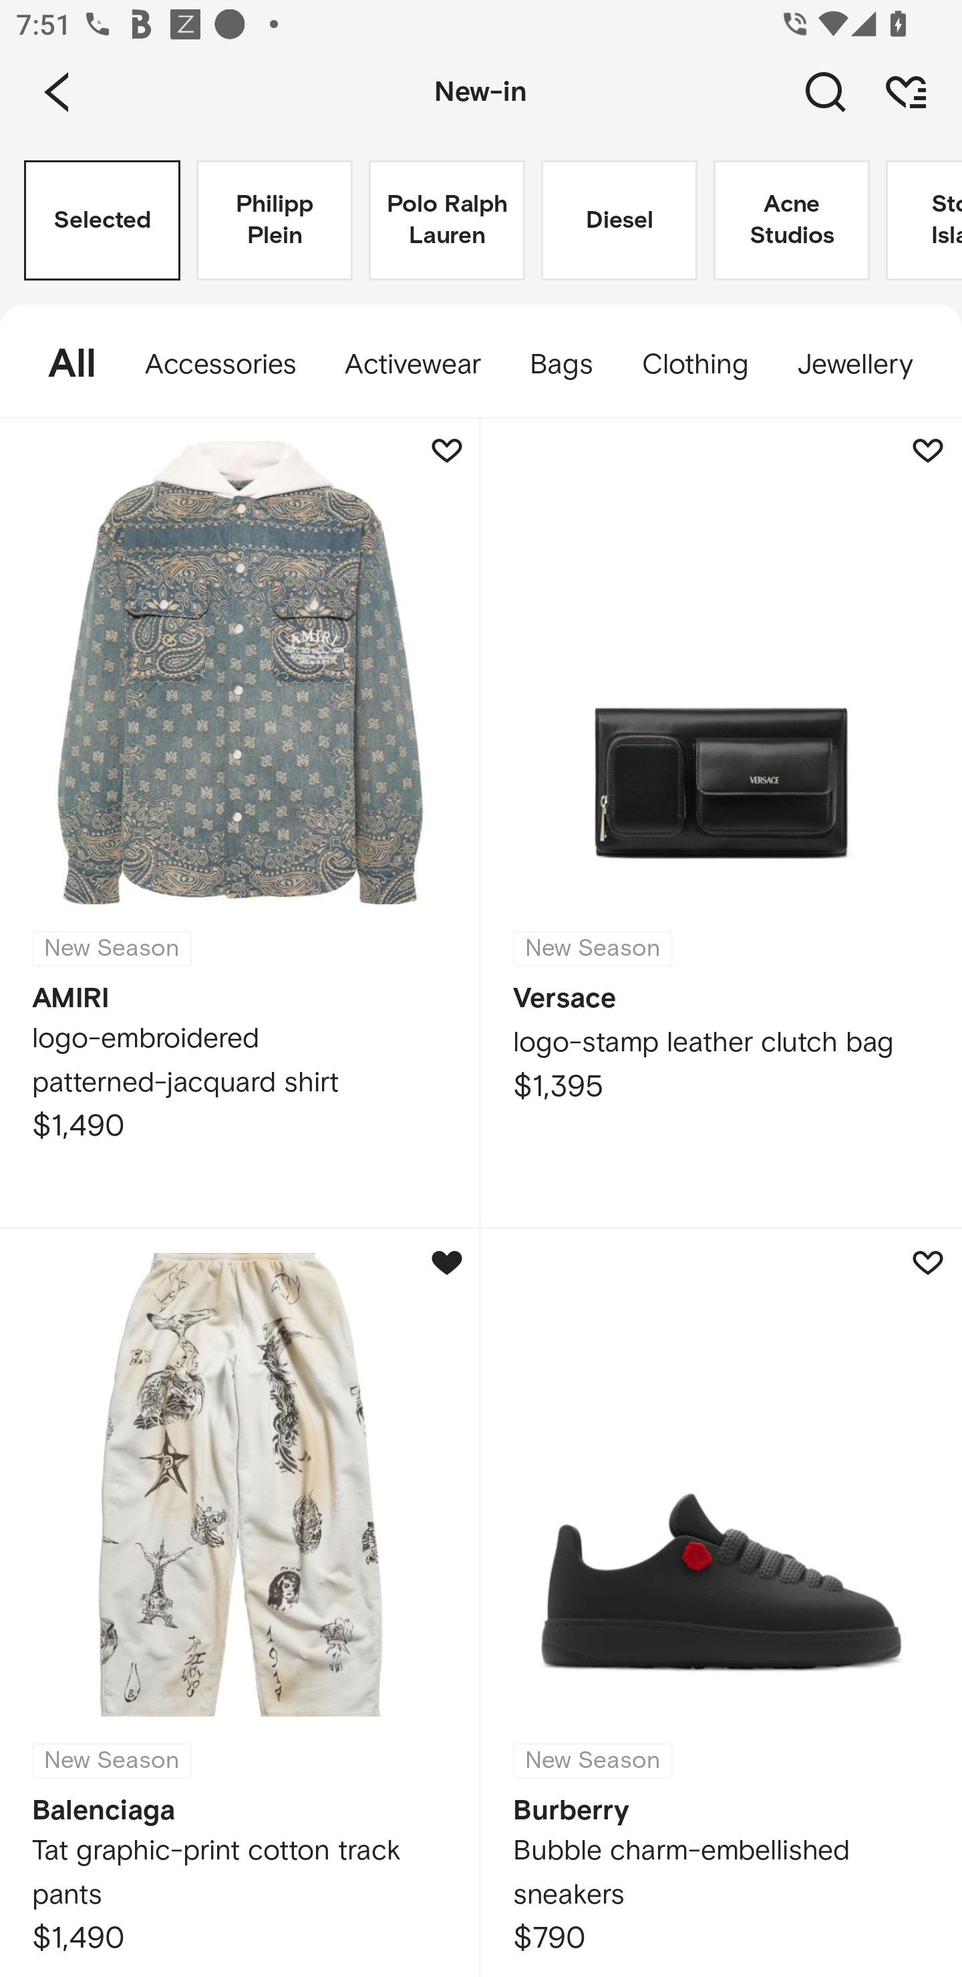 Image resolution: width=962 pixels, height=1977 pixels. What do you see at coordinates (274, 220) in the screenshot?
I see `Philipp Plein` at bounding box center [274, 220].